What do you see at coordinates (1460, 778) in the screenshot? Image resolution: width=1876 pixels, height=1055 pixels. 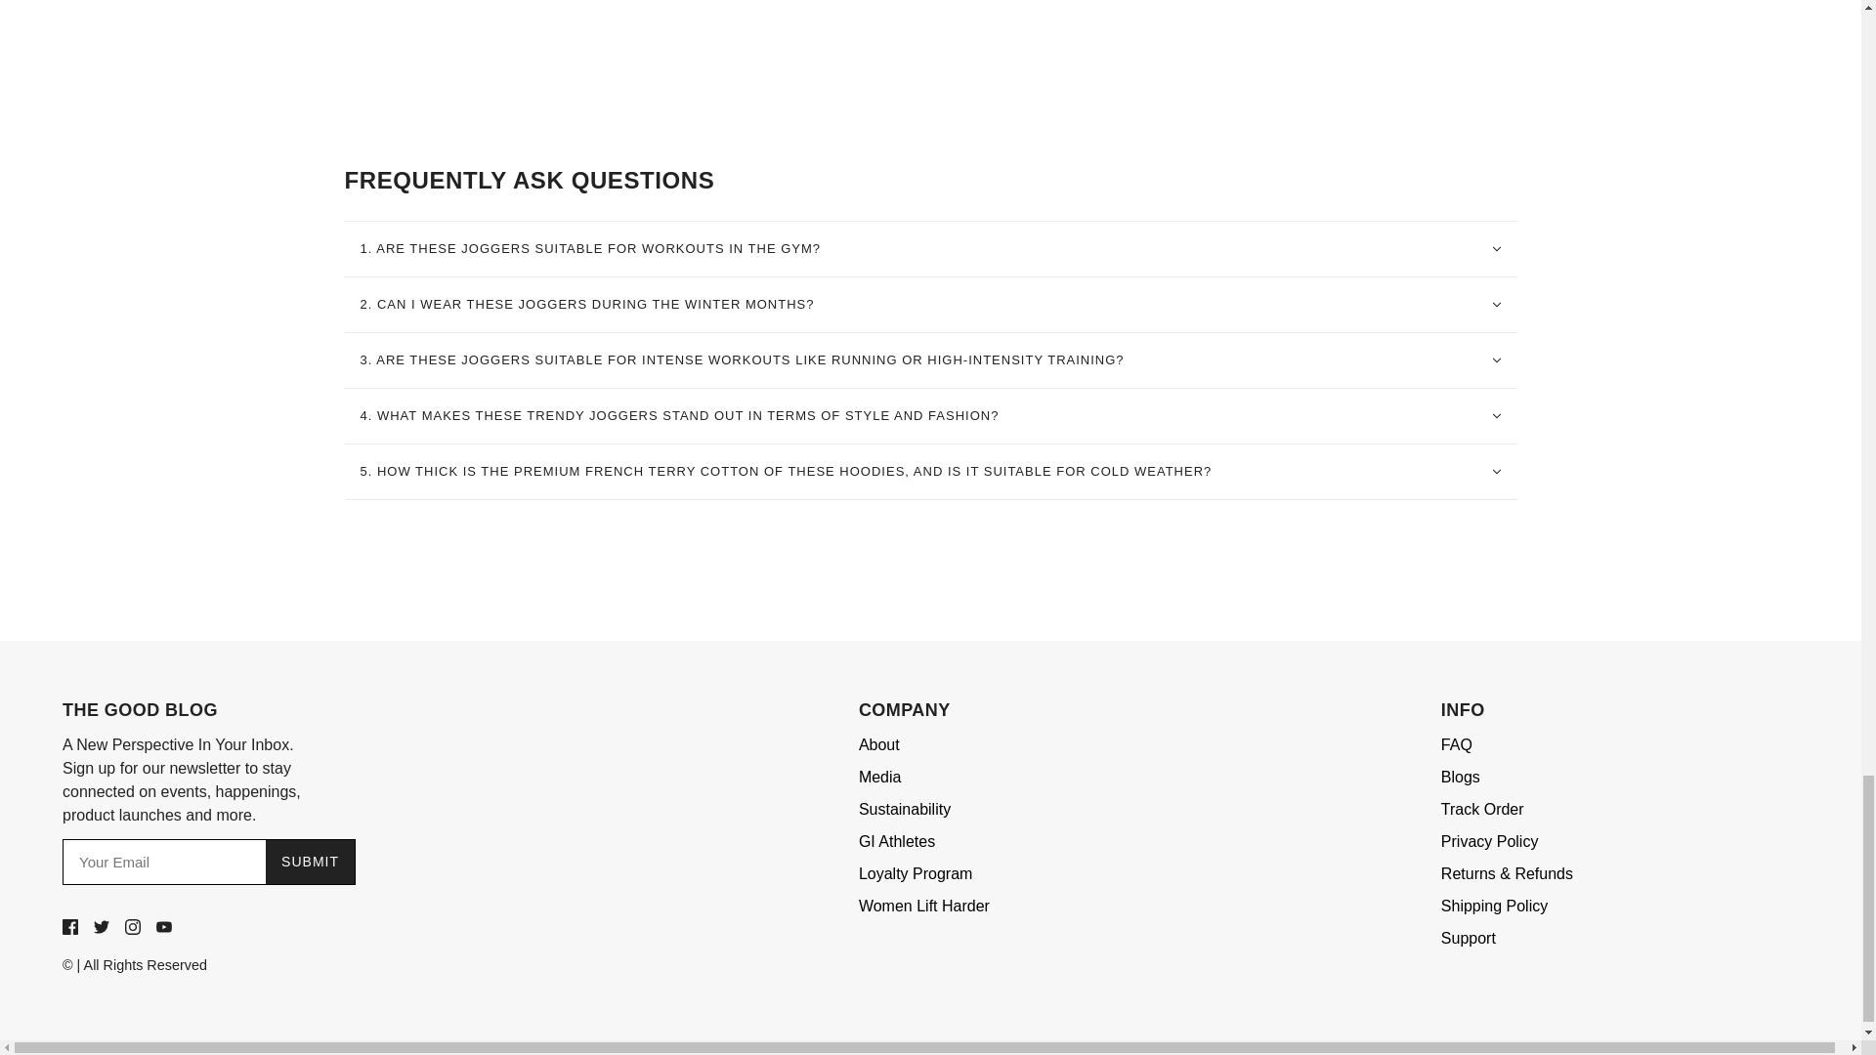 I see `Blogs` at bounding box center [1460, 778].